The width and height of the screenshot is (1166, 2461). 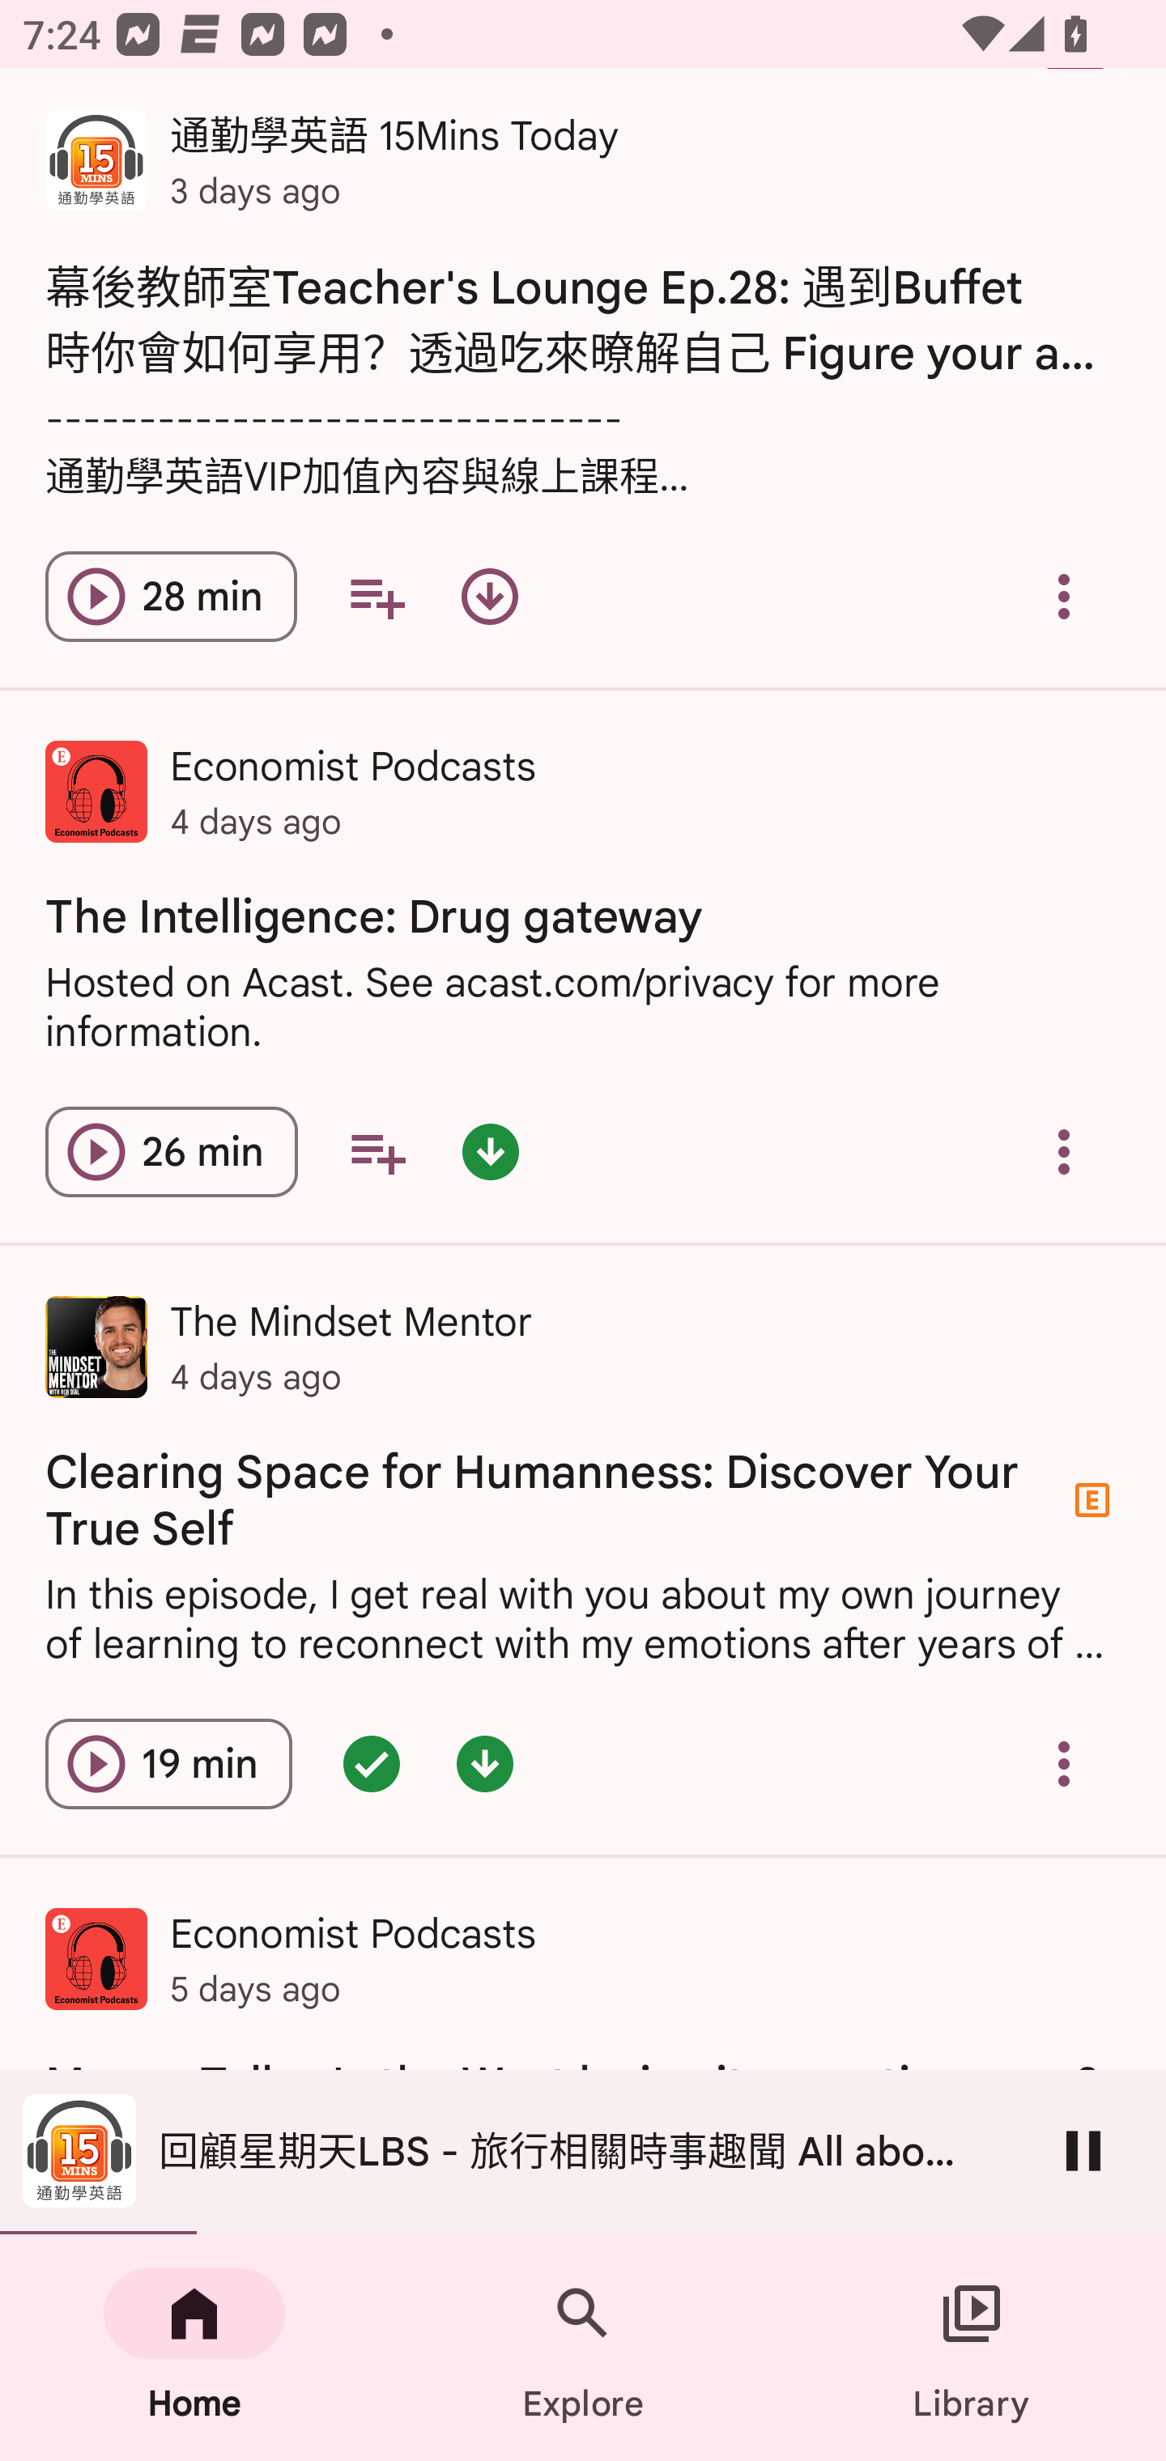 I want to click on Episode downloaded - double tap for options, so click(x=490, y=1151).